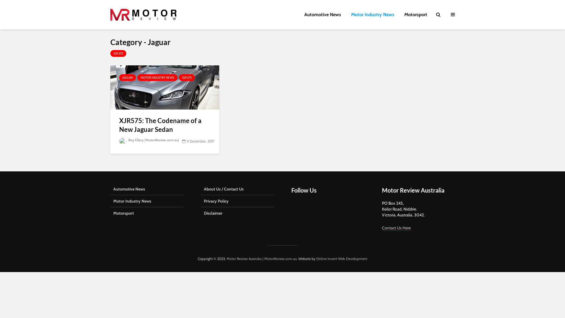 This screenshot has height=318, width=565. I want to click on Motor Industry News, so click(373, 15).